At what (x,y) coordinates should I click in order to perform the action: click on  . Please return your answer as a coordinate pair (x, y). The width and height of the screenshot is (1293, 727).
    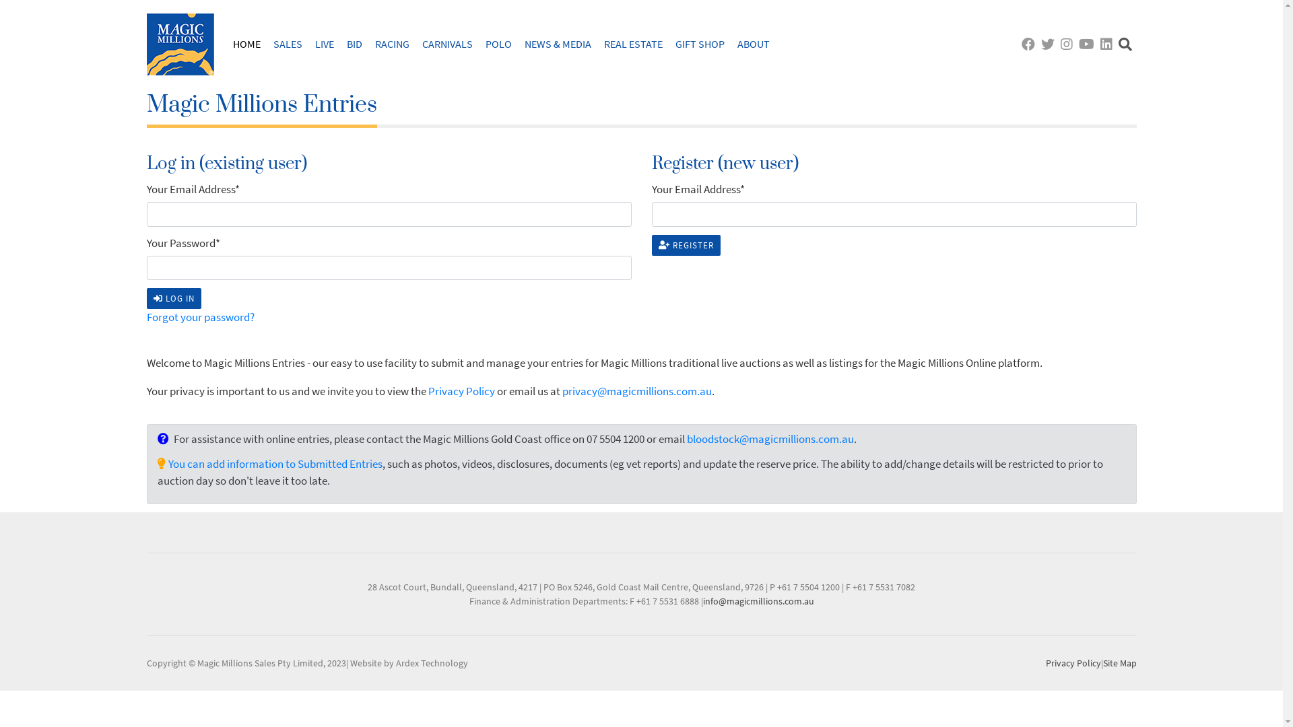
    Looking at the image, I should click on (1068, 44).